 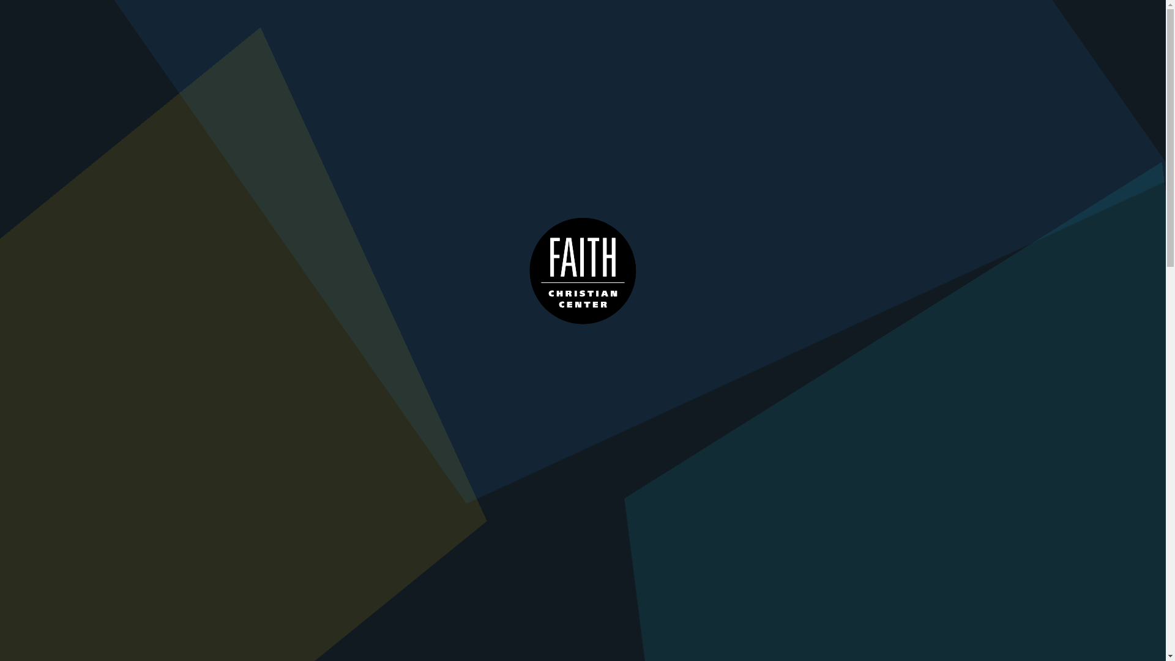 I want to click on CONTACT, so click(x=1060, y=13).